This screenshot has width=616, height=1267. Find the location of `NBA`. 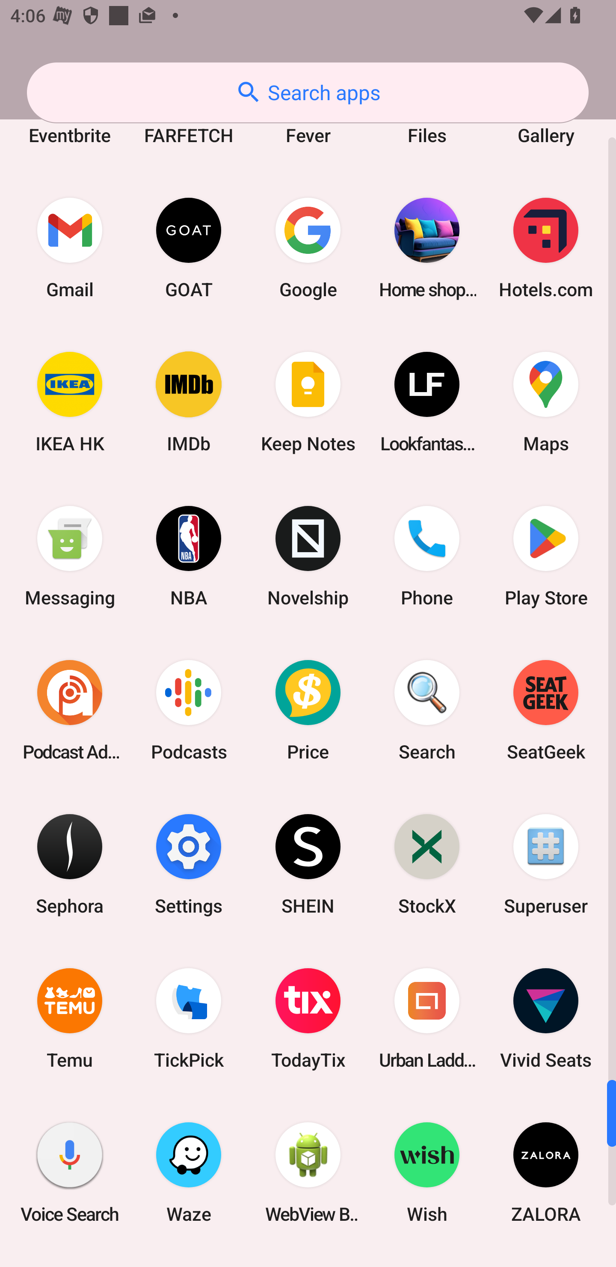

NBA is located at coordinates (189, 556).